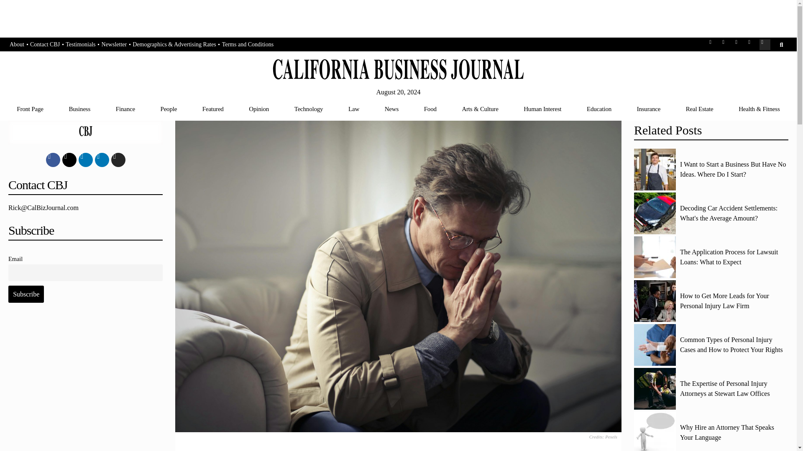 The width and height of the screenshot is (803, 451). I want to click on Finance, so click(125, 109).